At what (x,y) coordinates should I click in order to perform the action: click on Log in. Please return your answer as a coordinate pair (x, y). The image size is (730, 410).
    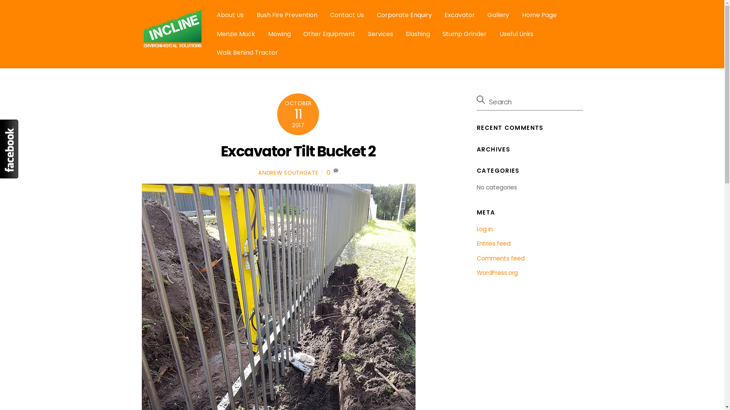
    Looking at the image, I should click on (485, 229).